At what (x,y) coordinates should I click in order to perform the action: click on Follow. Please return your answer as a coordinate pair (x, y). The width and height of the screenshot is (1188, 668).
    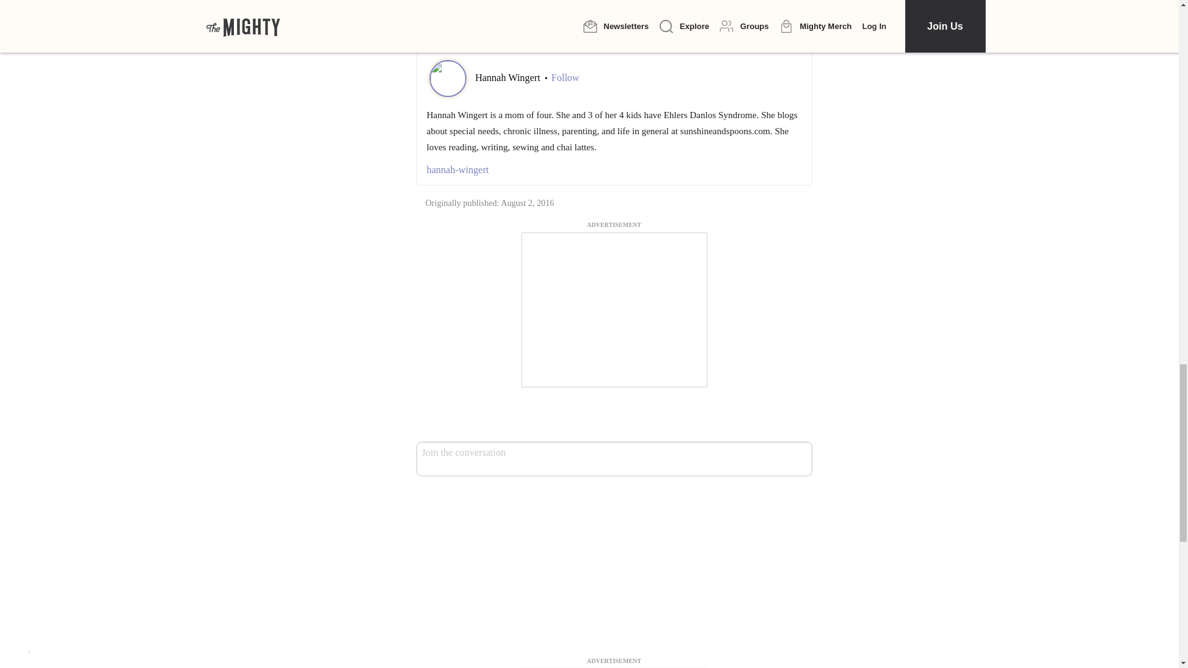
    Looking at the image, I should click on (565, 78).